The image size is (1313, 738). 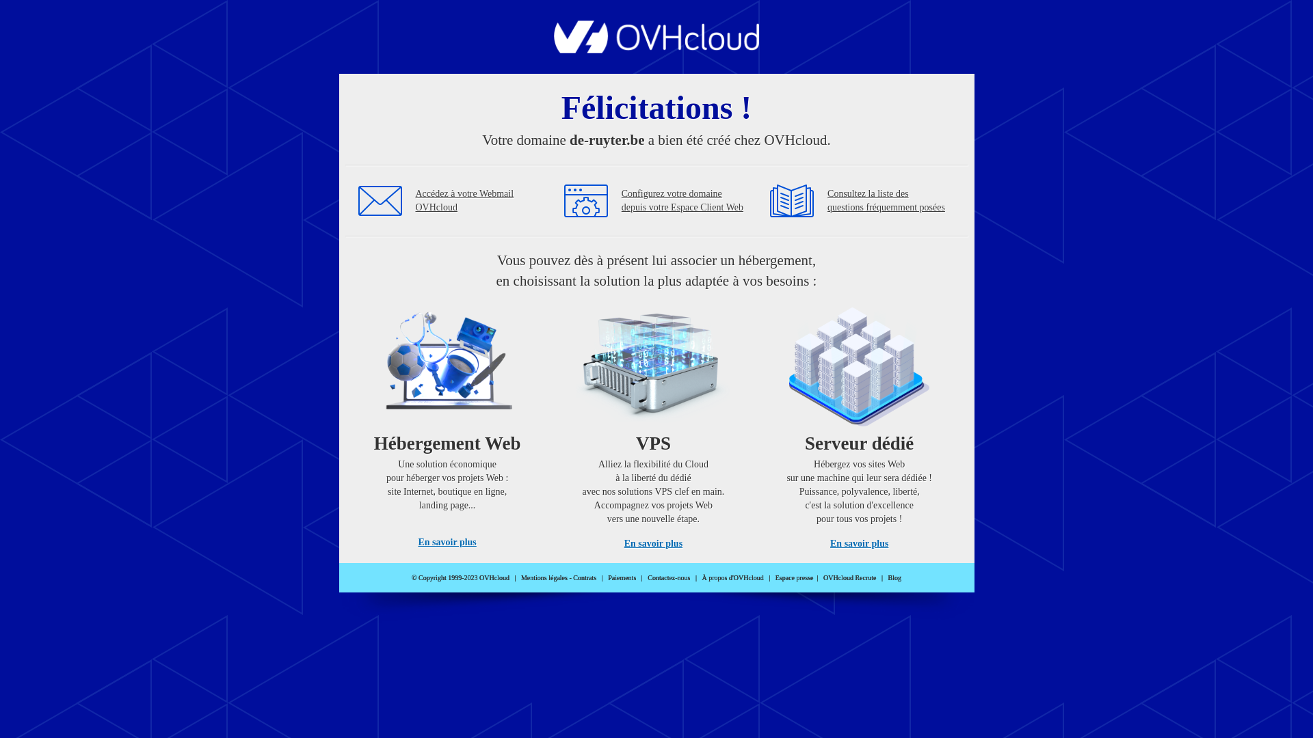 What do you see at coordinates (894, 578) in the screenshot?
I see `Blog` at bounding box center [894, 578].